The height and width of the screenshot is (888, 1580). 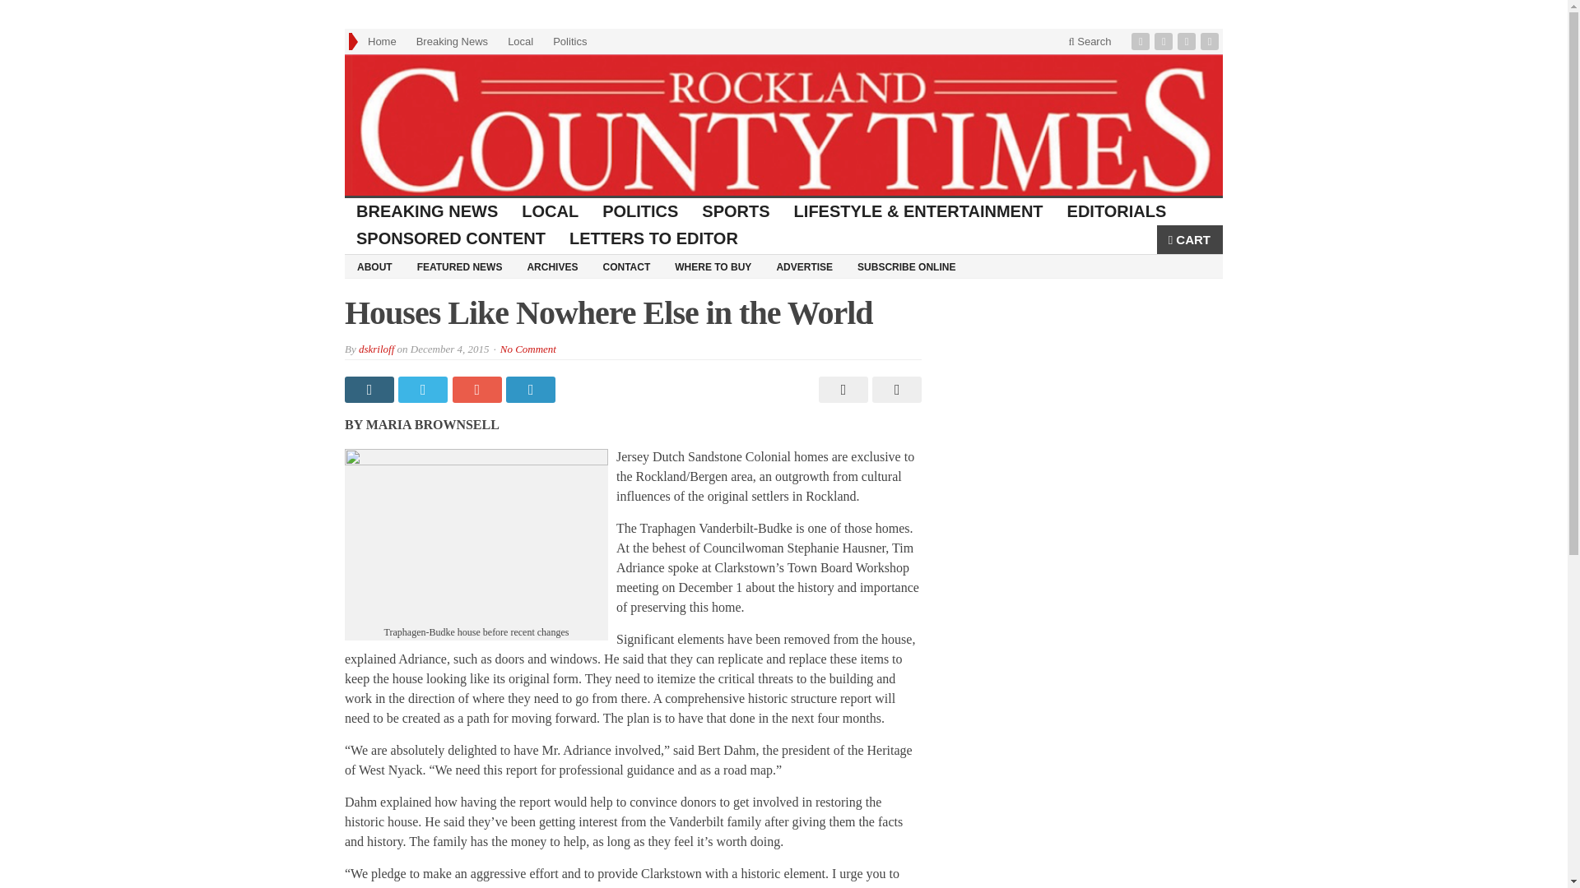 What do you see at coordinates (427, 211) in the screenshot?
I see `BREAKING NEWS` at bounding box center [427, 211].